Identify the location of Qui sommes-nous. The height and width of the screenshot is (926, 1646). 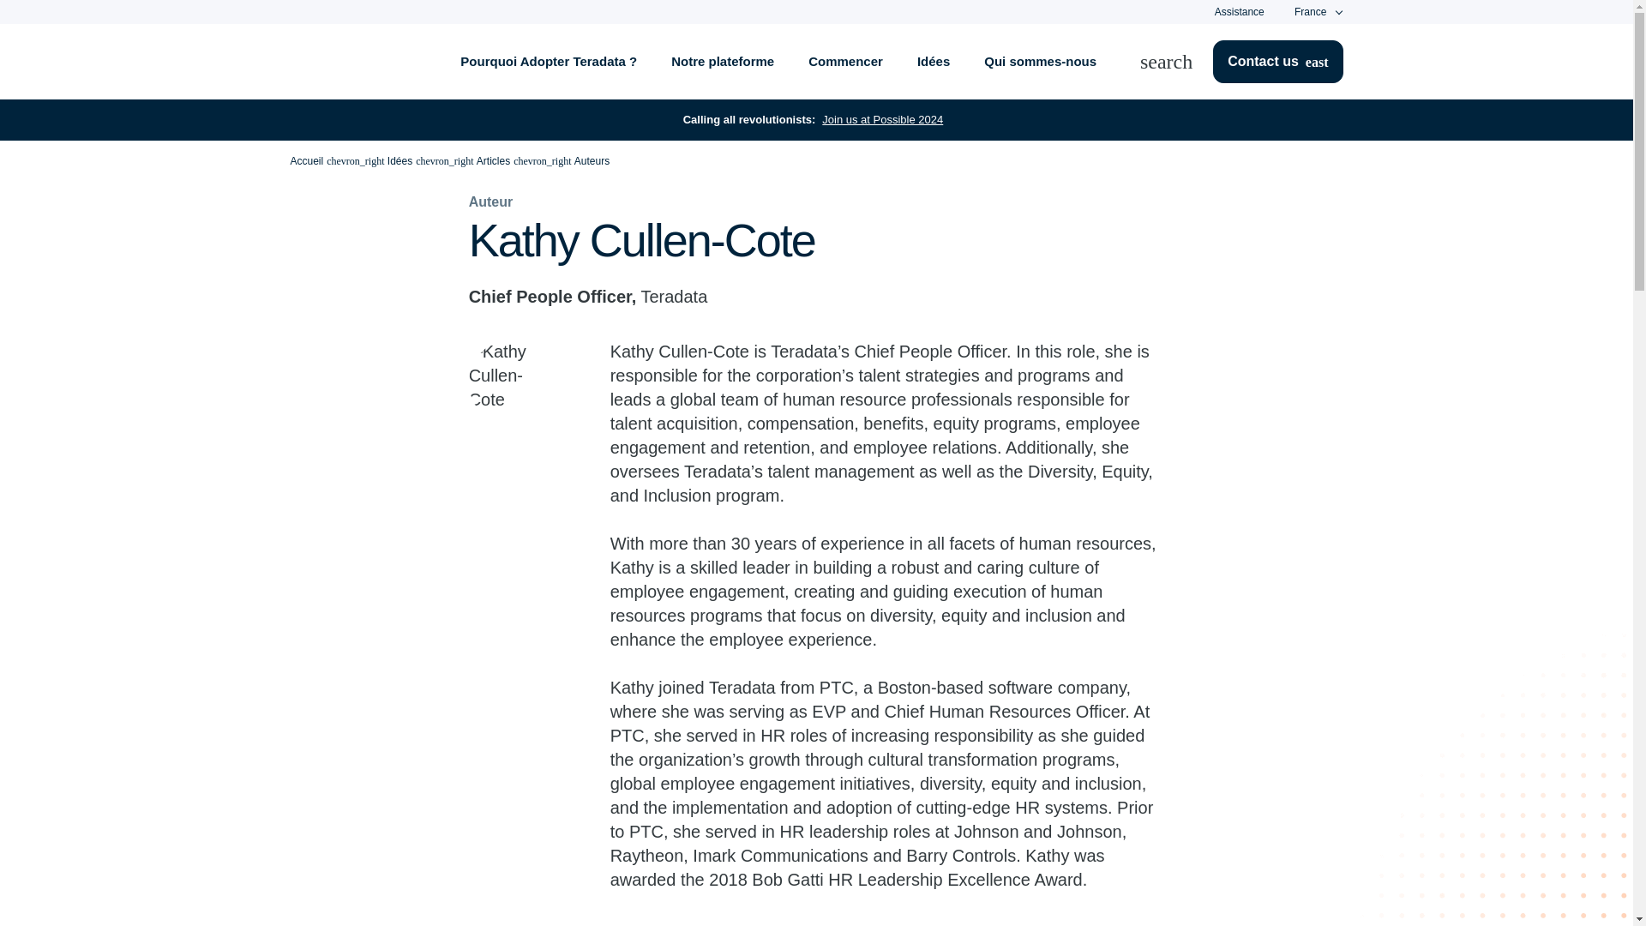
(1041, 62).